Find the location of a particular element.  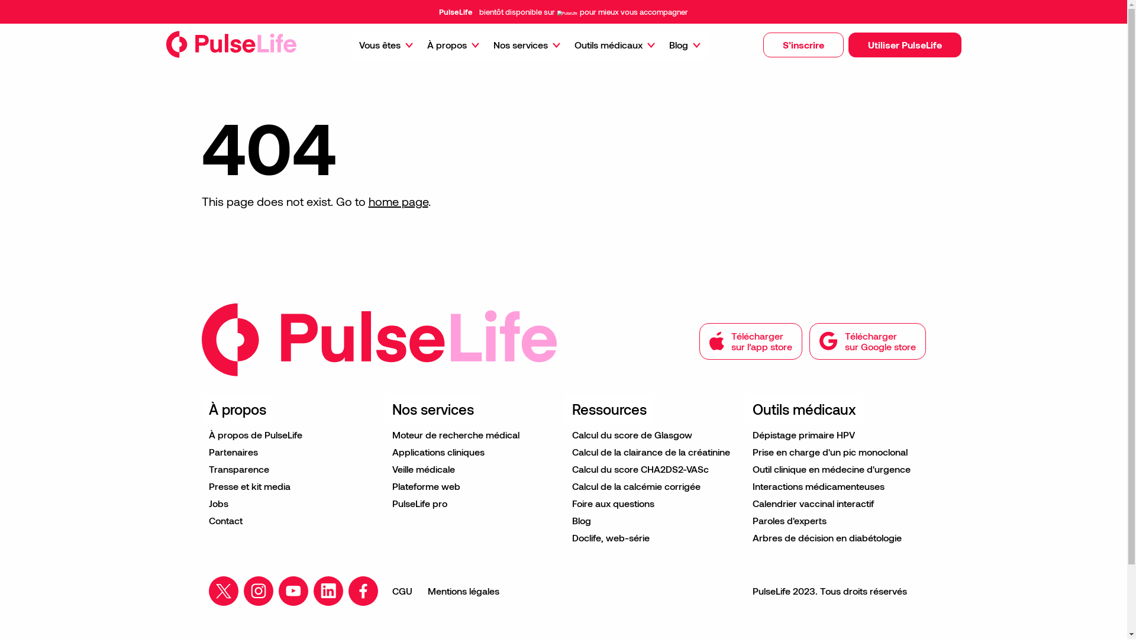

Contact is located at coordinates (293, 521).